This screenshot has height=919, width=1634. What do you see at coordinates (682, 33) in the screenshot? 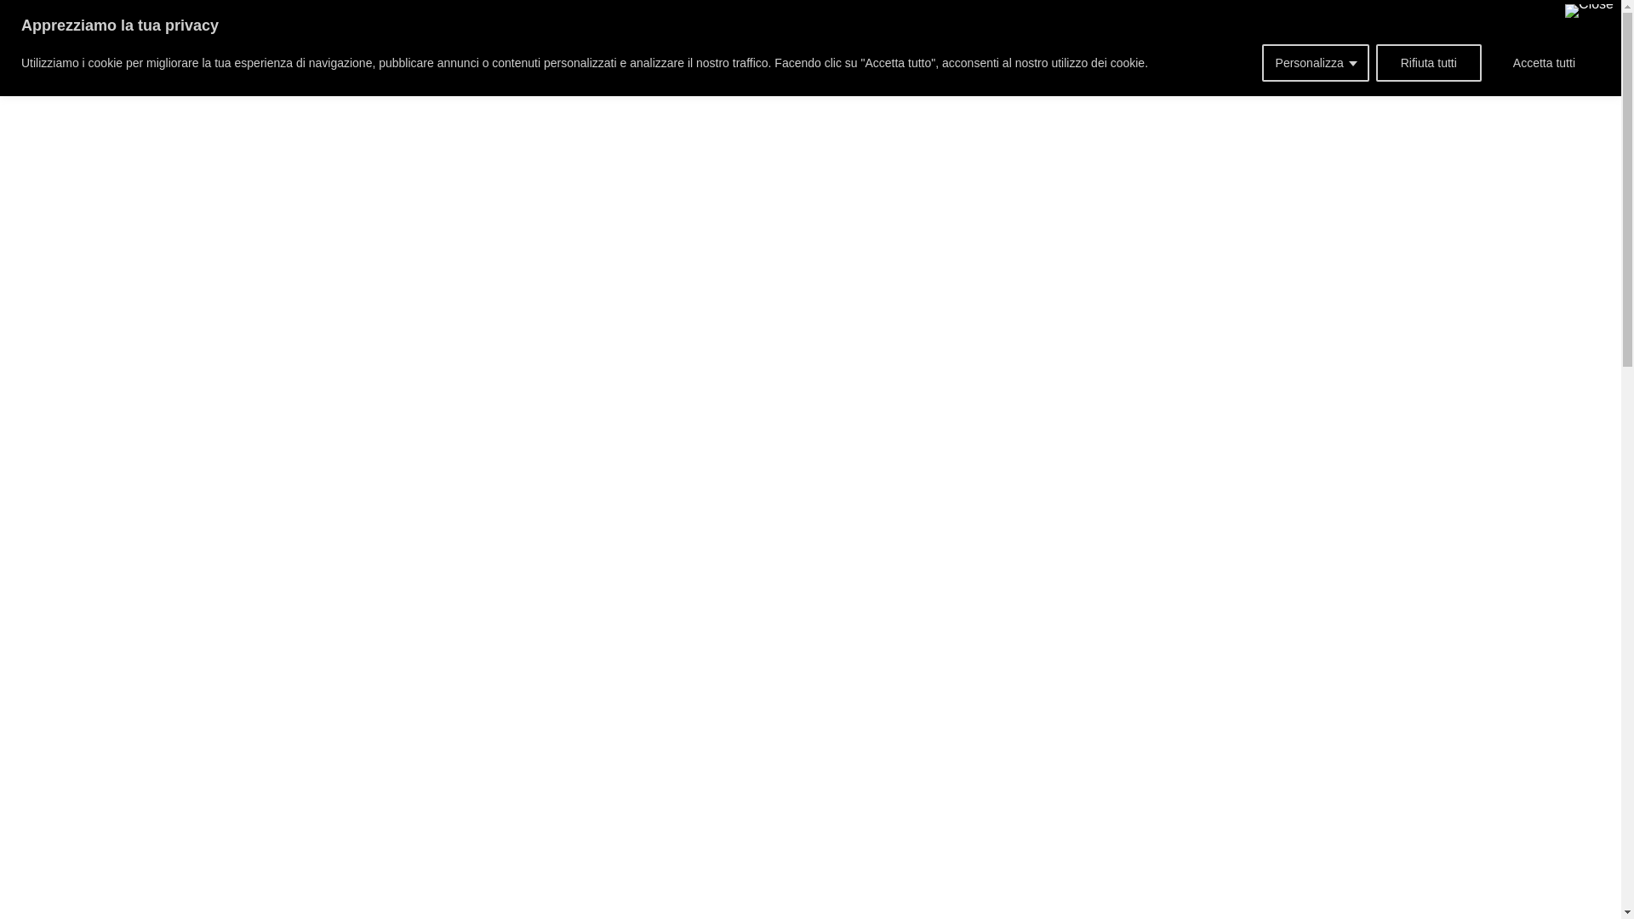
I see `COLLECTION` at bounding box center [682, 33].